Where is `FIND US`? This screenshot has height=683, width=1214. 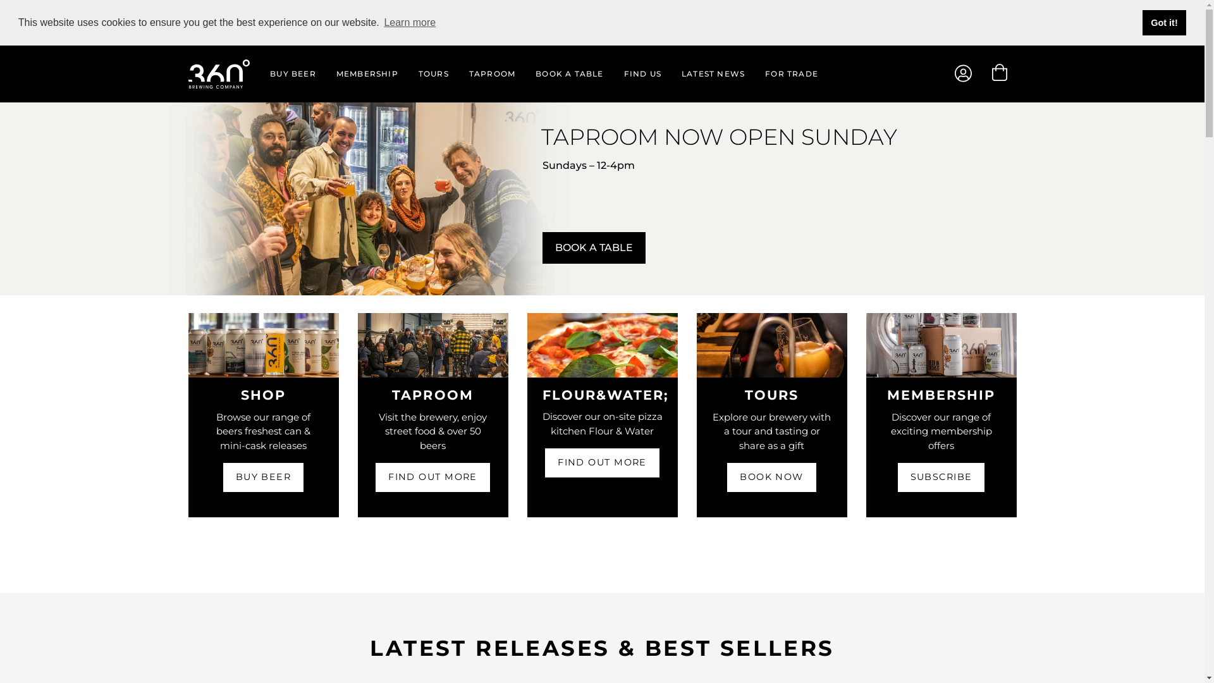
FIND US is located at coordinates (642, 74).